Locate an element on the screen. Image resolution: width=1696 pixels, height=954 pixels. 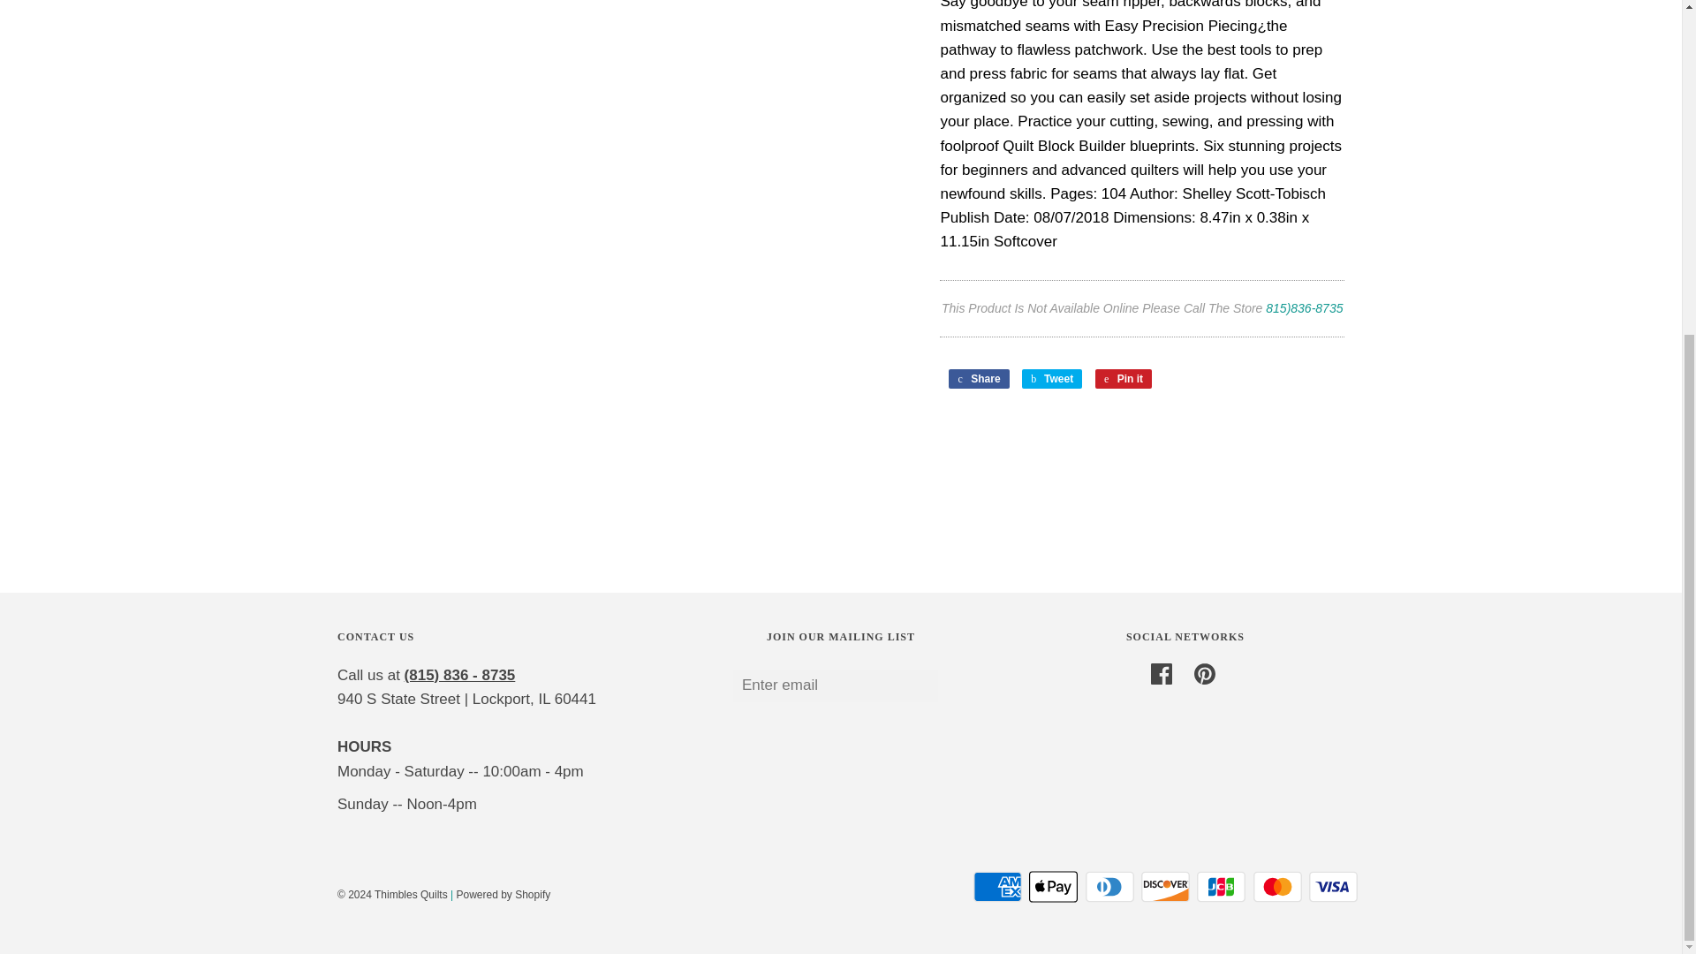
Visa is located at coordinates (1334, 886).